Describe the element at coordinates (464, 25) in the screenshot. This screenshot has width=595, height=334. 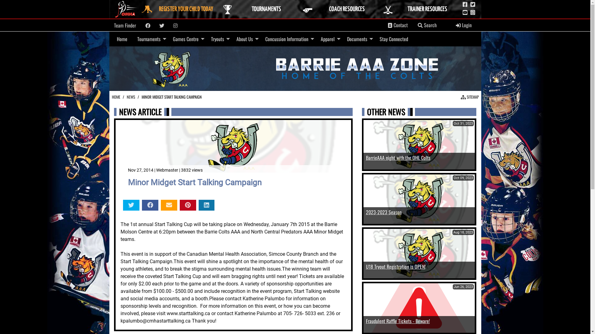
I see ` Login` at that location.